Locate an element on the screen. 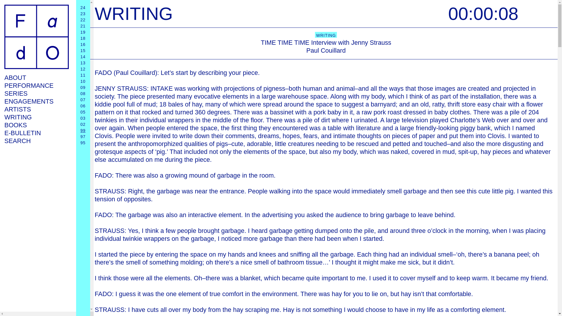 The height and width of the screenshot is (316, 562). 24 is located at coordinates (83, 8).